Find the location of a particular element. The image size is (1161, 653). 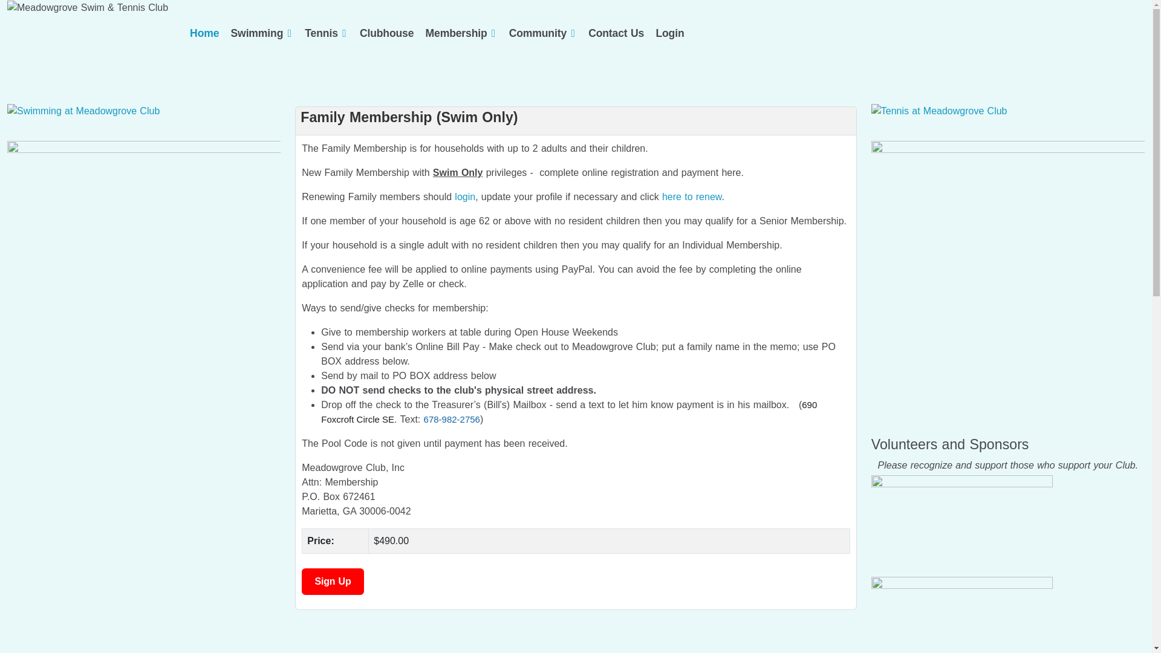

Login is located at coordinates (669, 33).